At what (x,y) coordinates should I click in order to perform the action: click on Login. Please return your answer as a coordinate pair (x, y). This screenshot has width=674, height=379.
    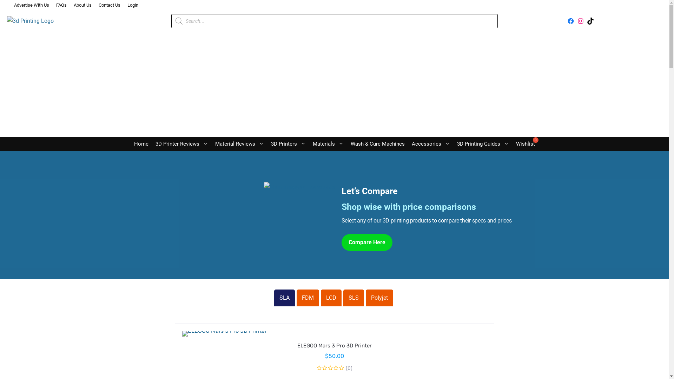
    Looking at the image, I should click on (133, 5).